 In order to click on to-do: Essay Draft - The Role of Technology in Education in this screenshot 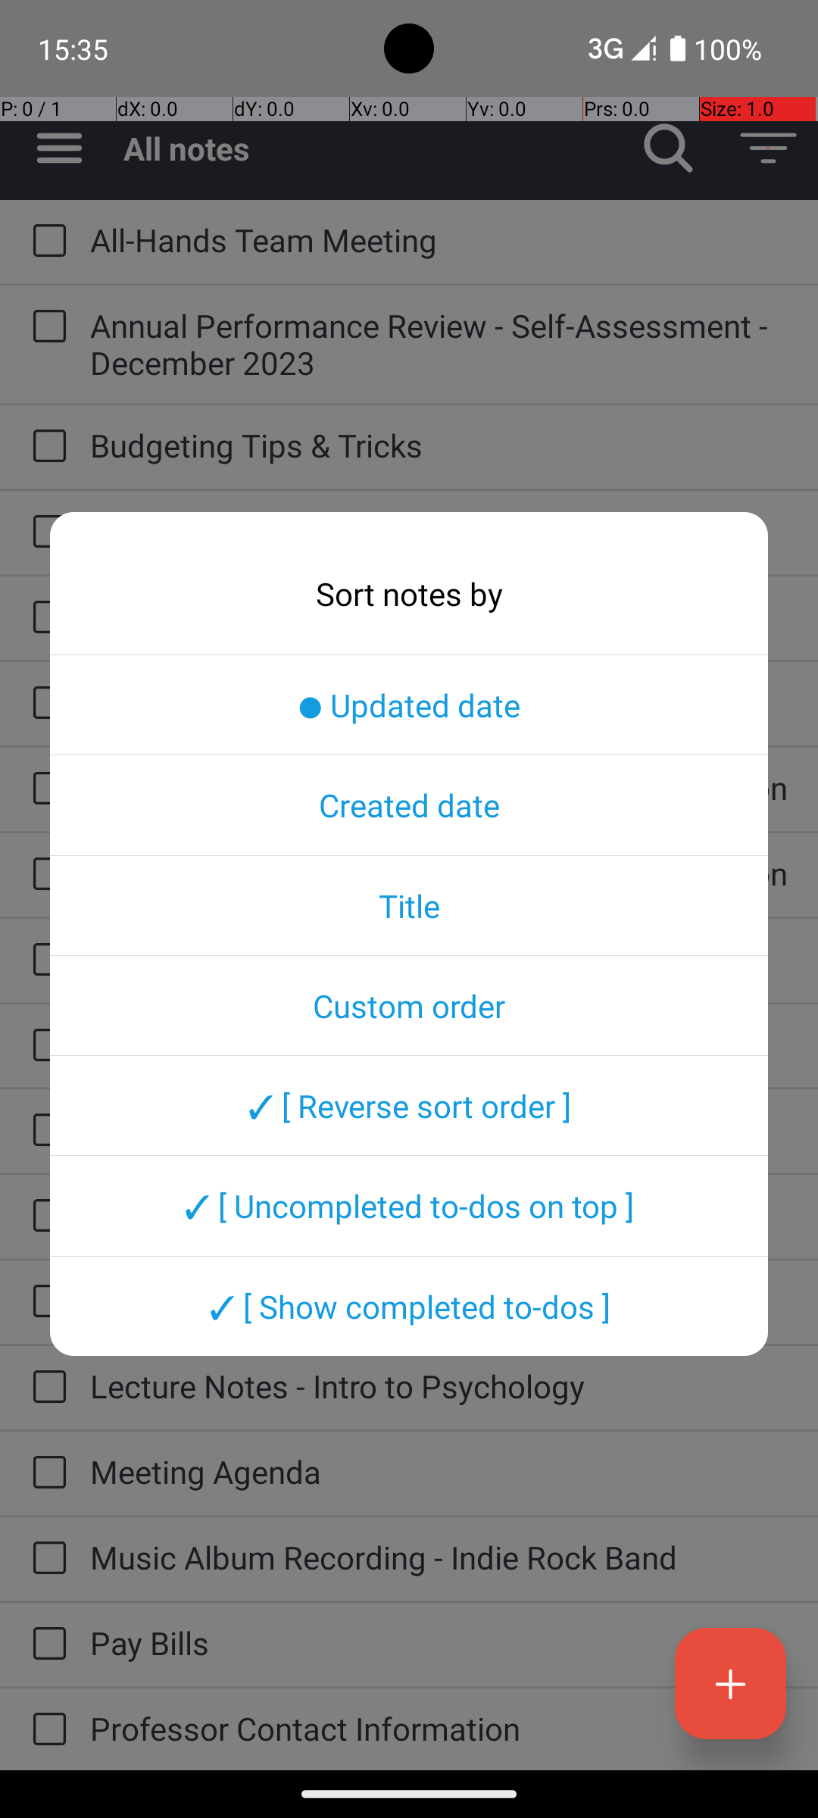, I will do `click(45, 789)`.